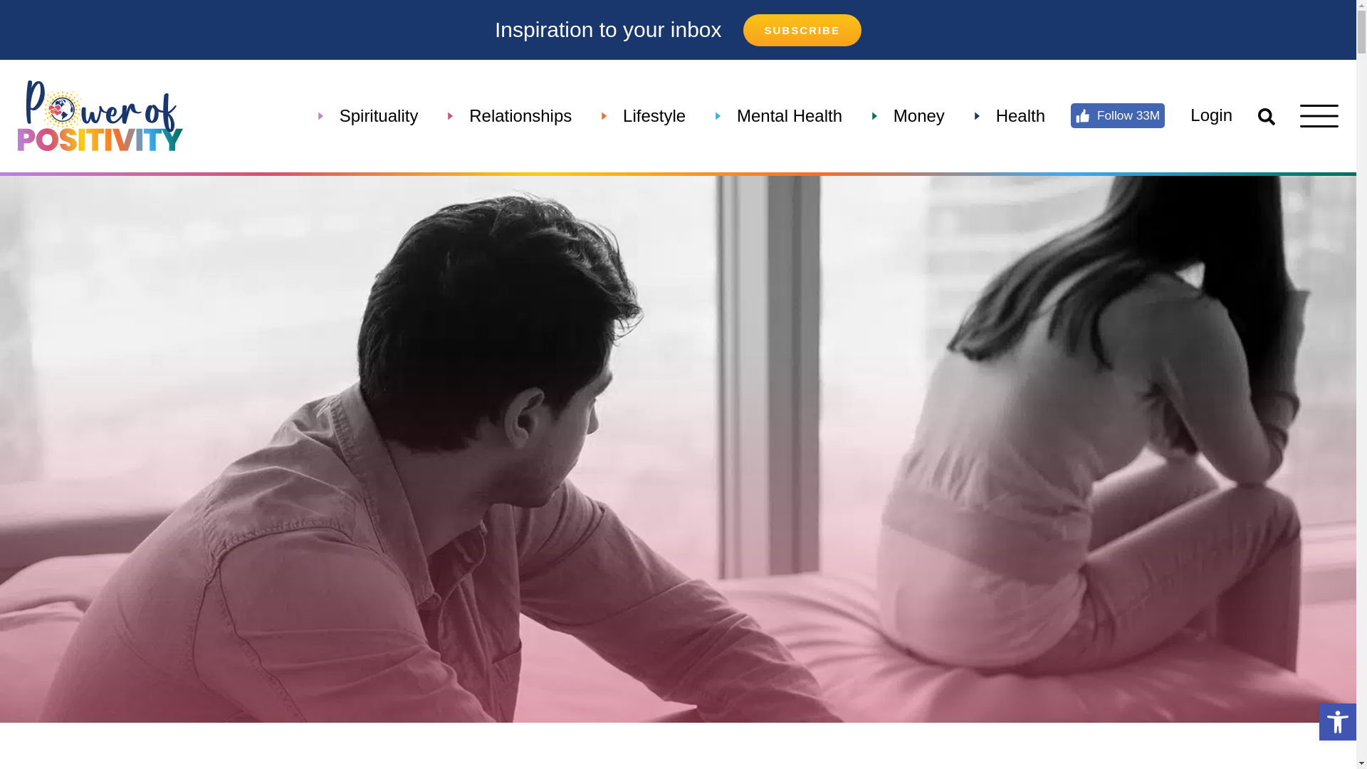  I want to click on Lifestyle, so click(654, 115).